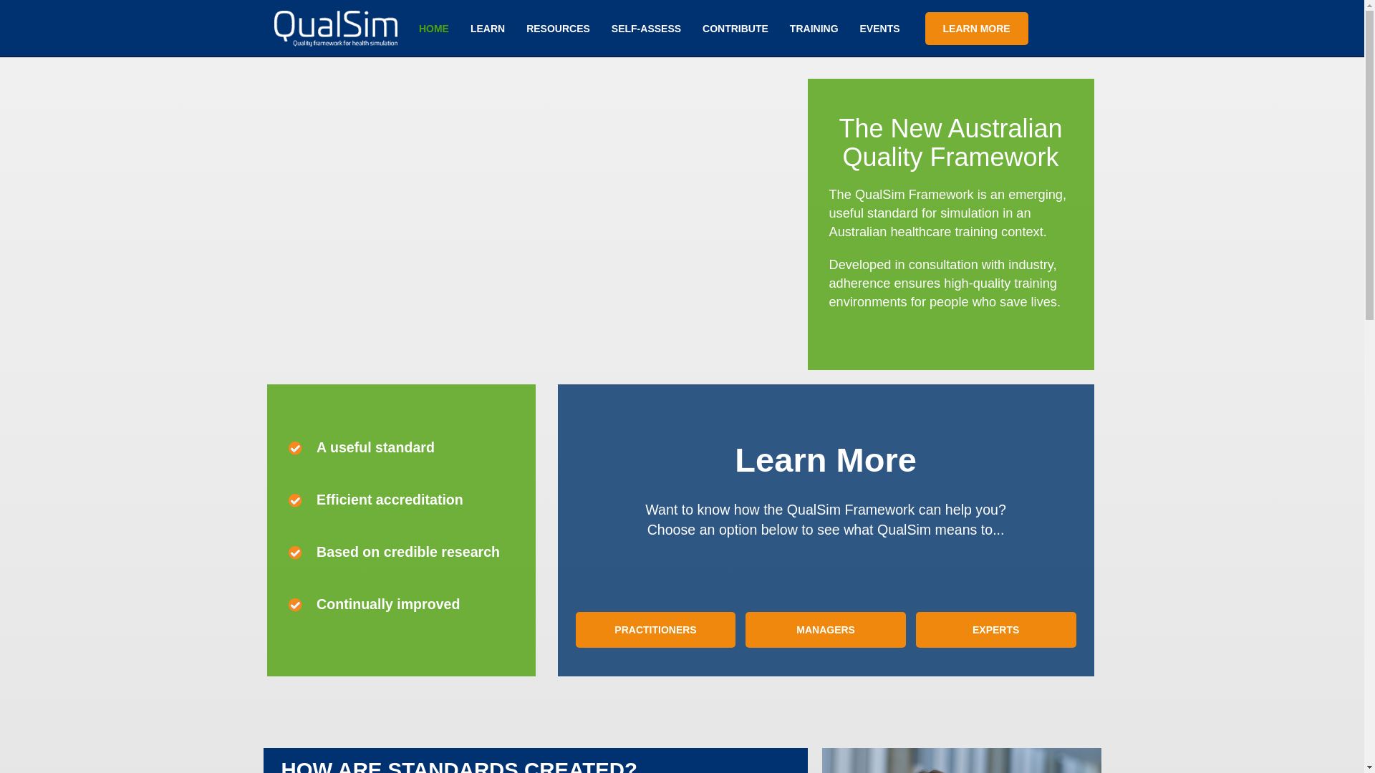  Describe the element at coordinates (814, 29) in the screenshot. I see `TRAINING` at that location.